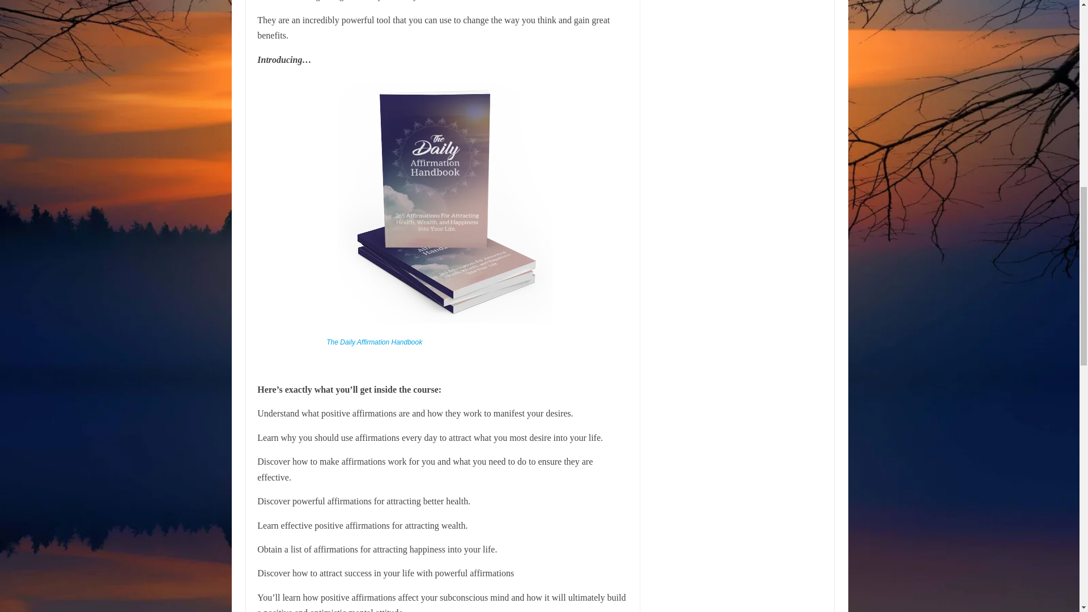  I want to click on The Daily Affirmation Handbook, so click(374, 342).